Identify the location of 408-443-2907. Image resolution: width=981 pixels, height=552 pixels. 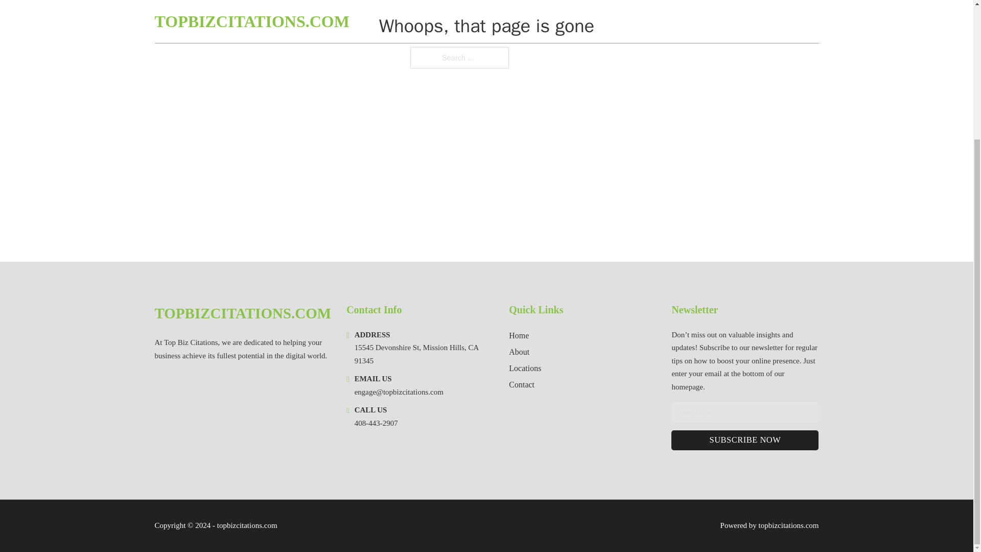
(376, 423).